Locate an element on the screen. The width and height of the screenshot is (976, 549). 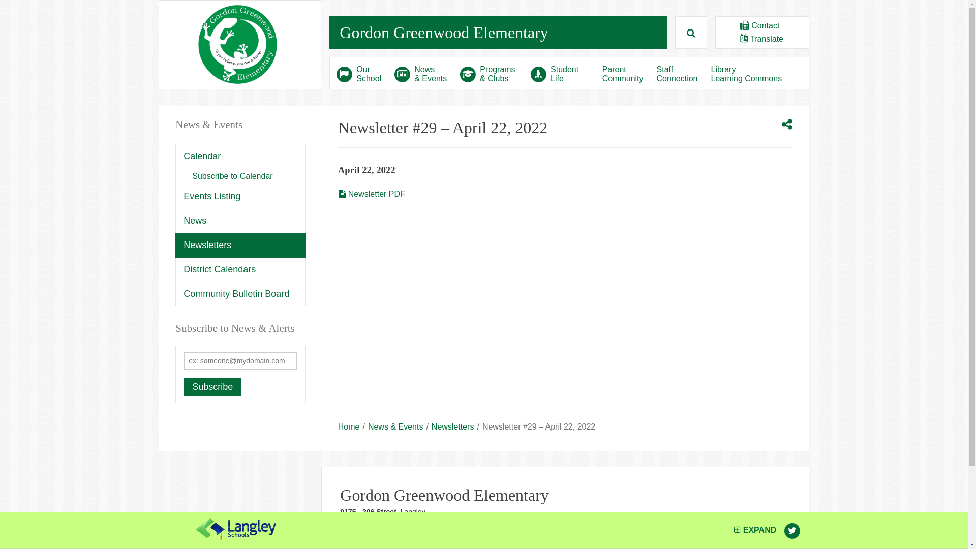
News is located at coordinates (240, 221).